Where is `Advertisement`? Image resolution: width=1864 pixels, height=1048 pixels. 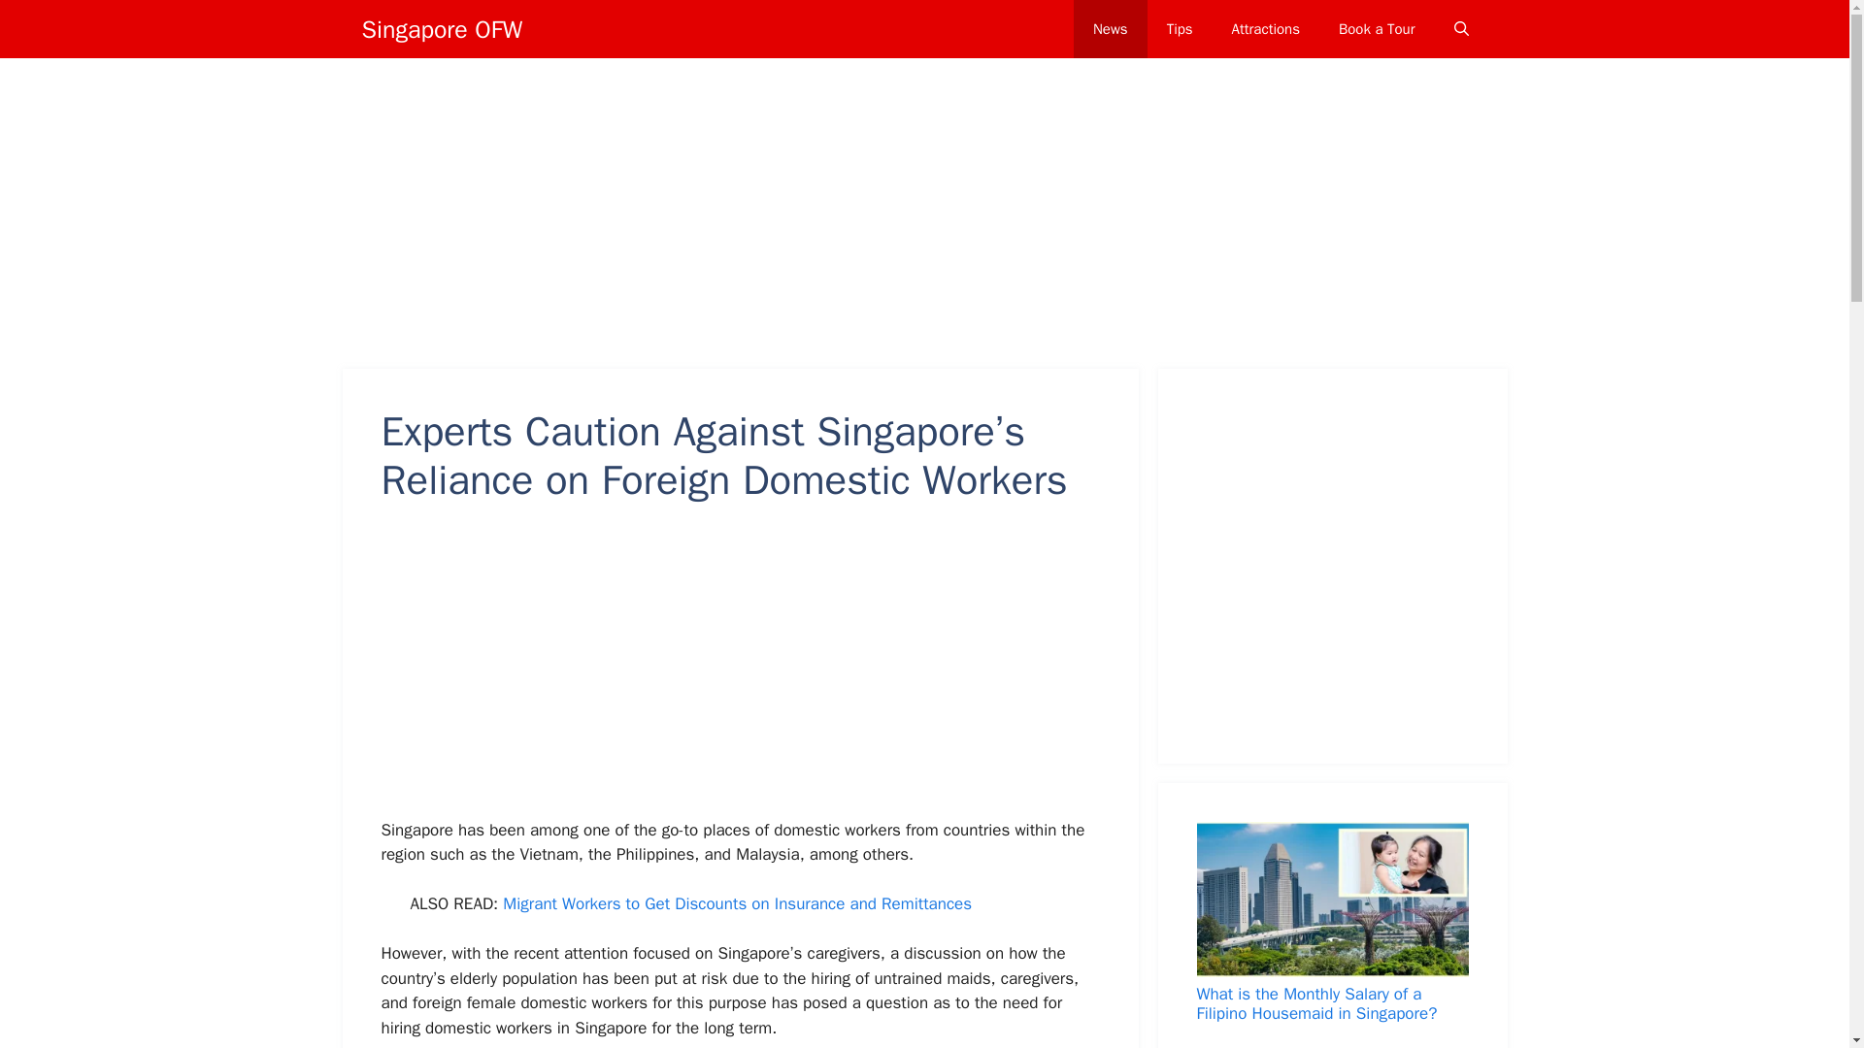
Advertisement is located at coordinates (763, 673).